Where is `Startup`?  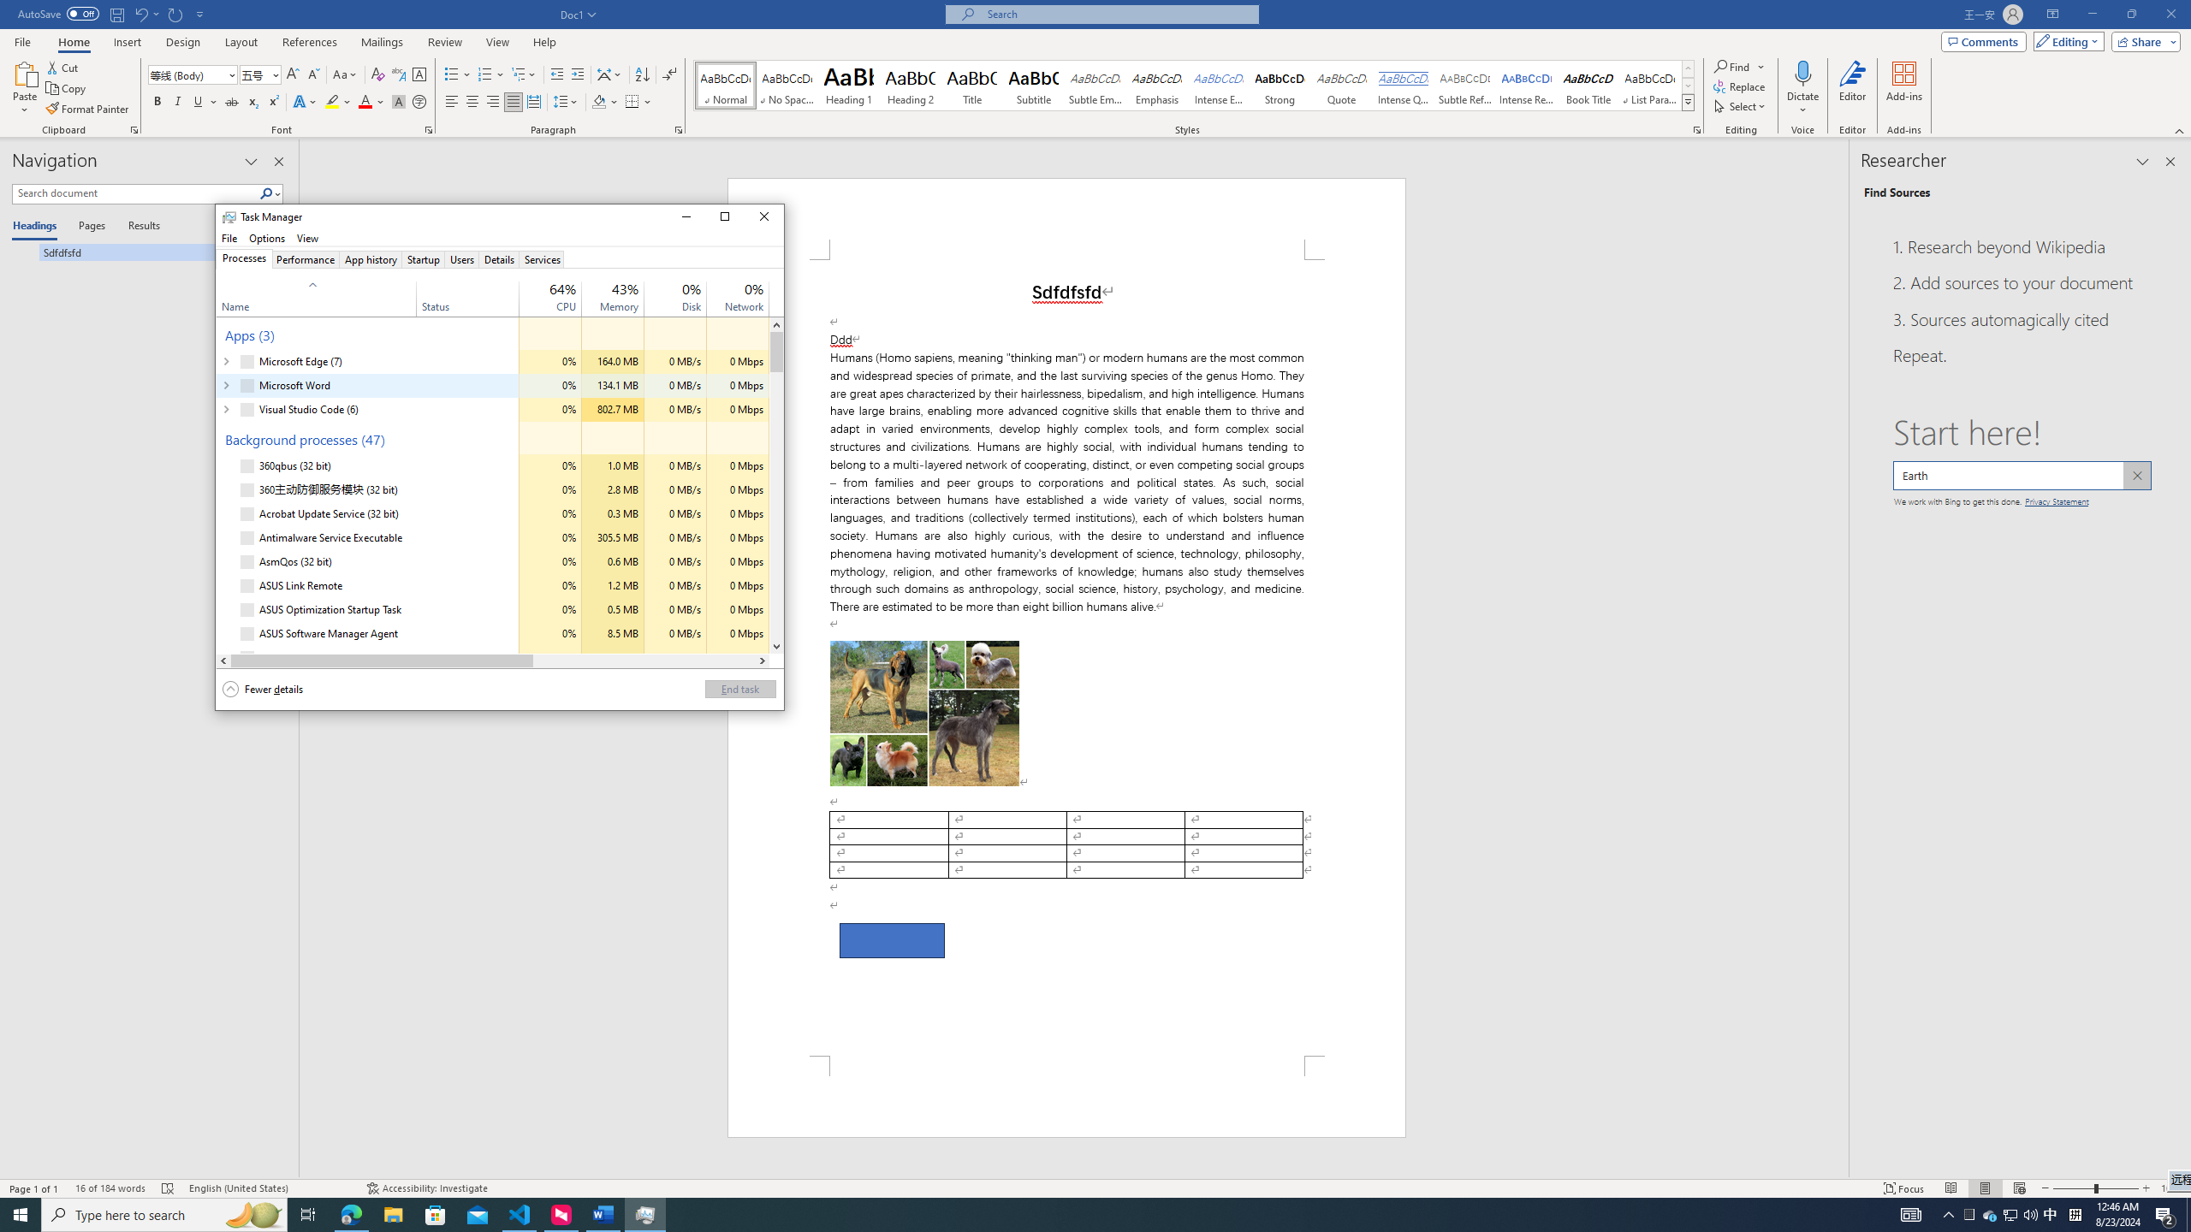
Startup is located at coordinates (424, 258).